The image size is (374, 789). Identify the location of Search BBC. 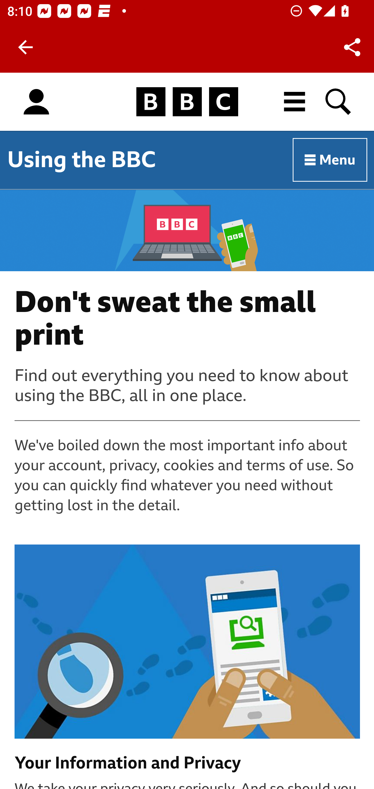
(339, 102).